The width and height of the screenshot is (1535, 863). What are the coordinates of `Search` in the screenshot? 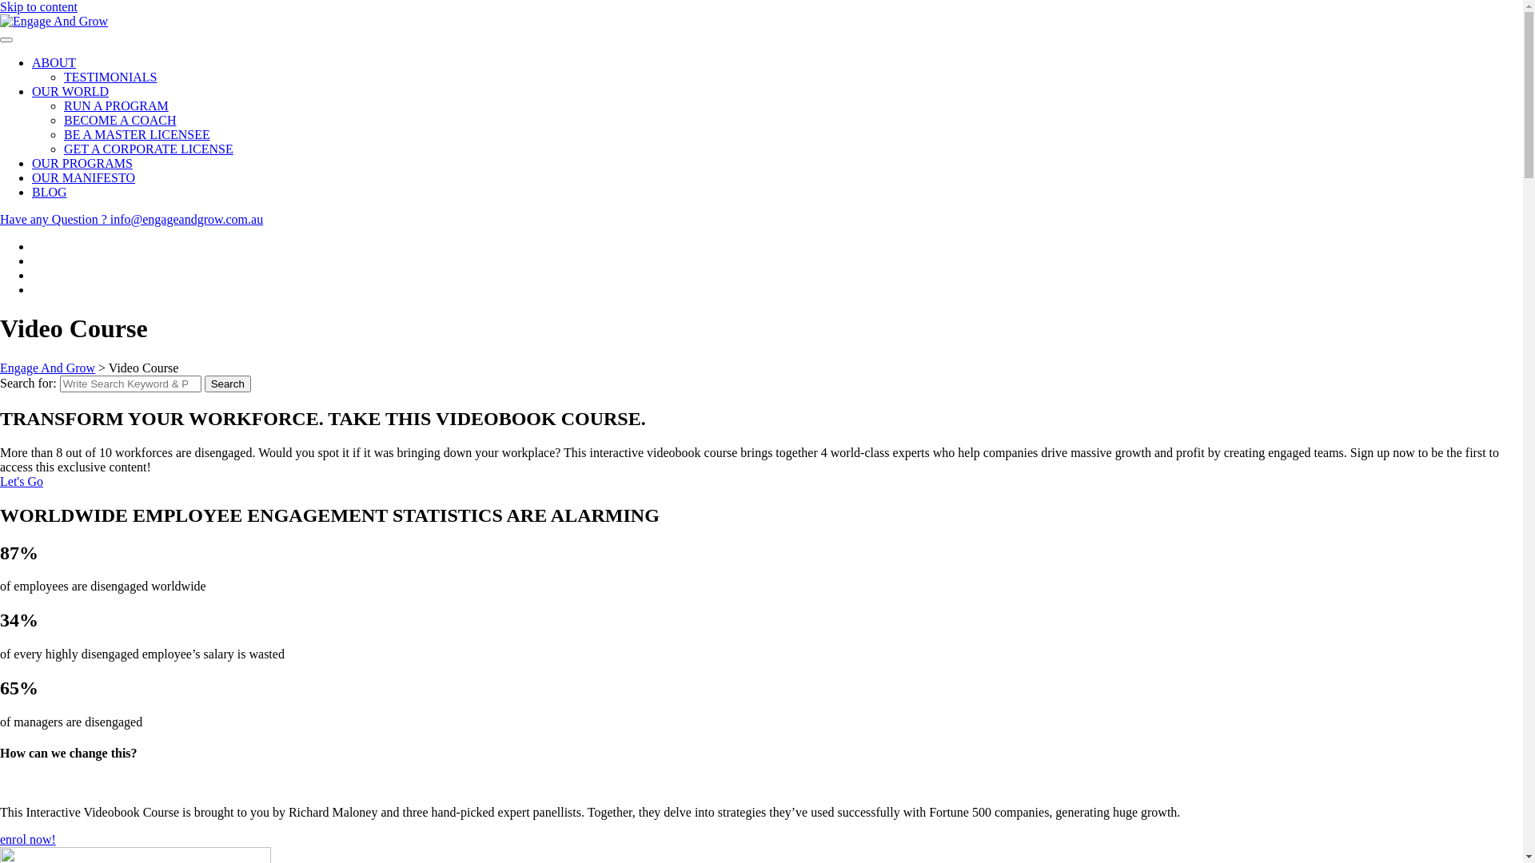 It's located at (228, 384).